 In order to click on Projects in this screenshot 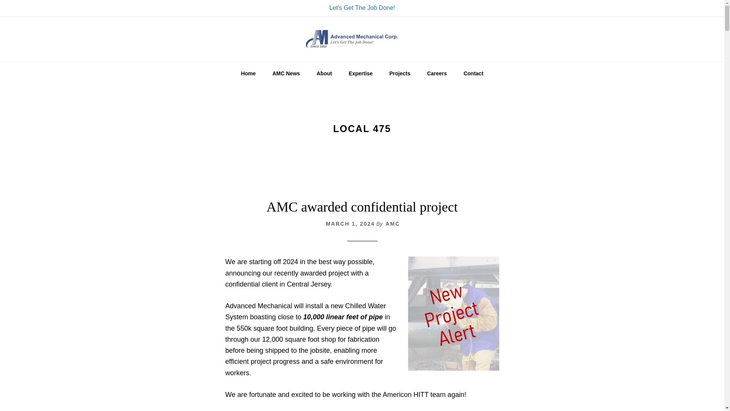, I will do `click(400, 73)`.